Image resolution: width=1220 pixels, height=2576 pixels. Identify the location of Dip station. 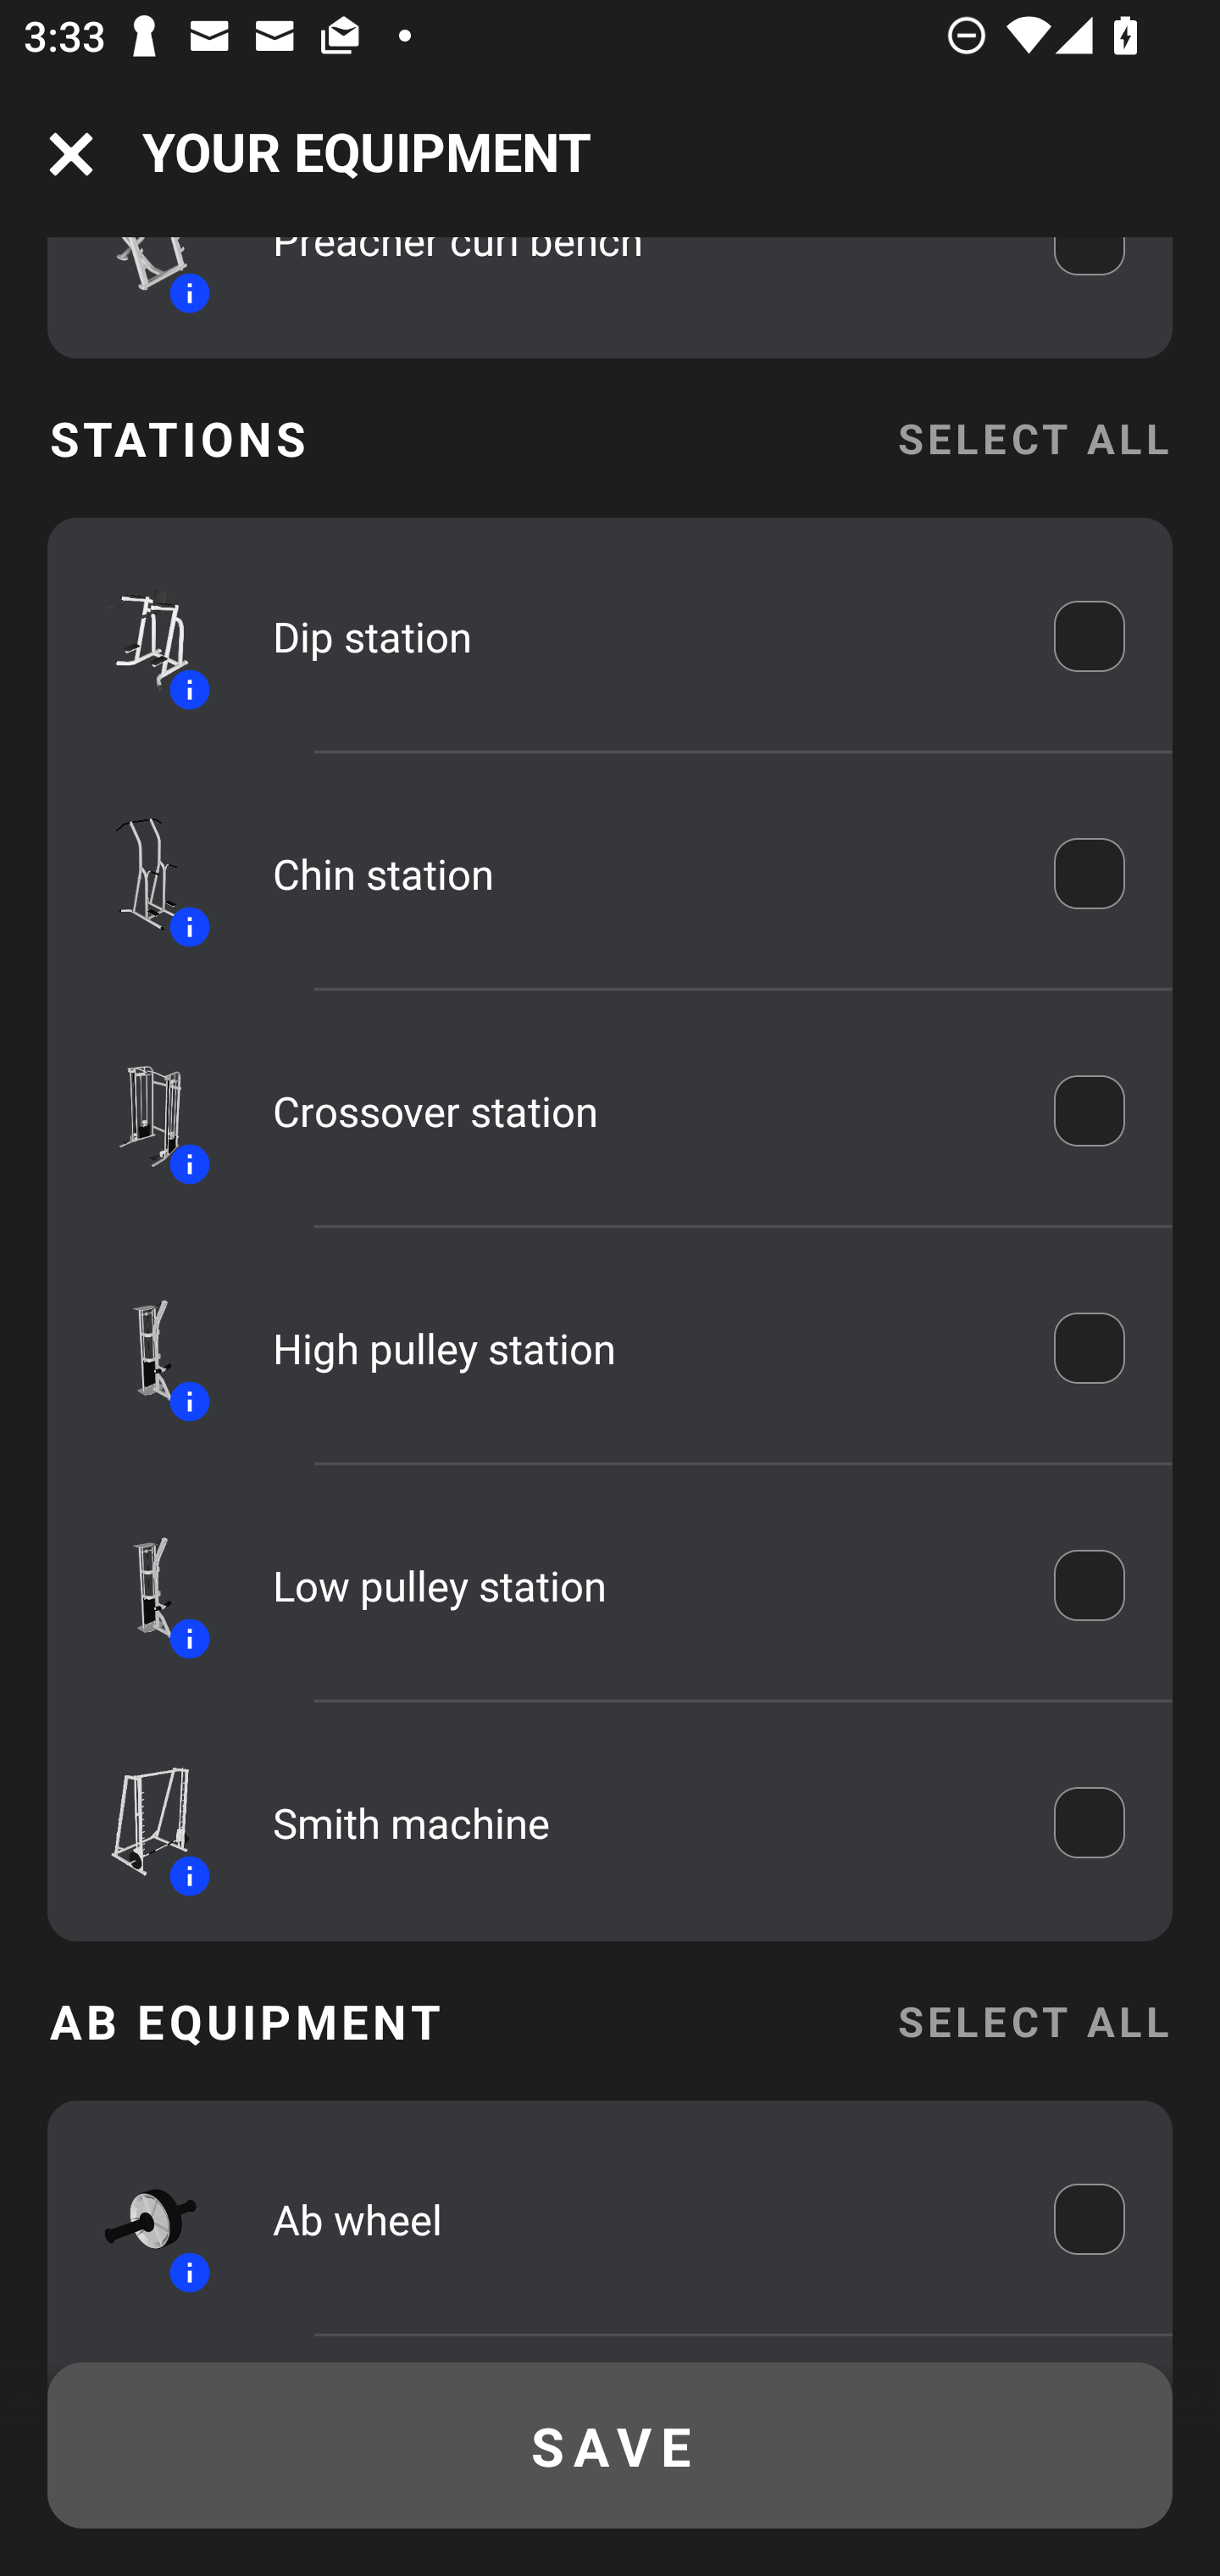
(640, 636).